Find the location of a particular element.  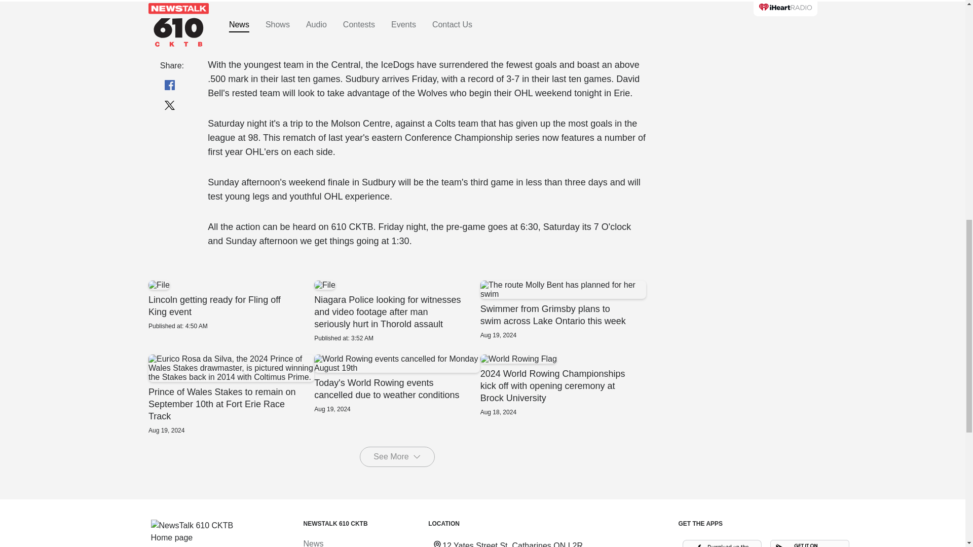

Lincoln getting ready for Fling off King event is located at coordinates (230, 305).